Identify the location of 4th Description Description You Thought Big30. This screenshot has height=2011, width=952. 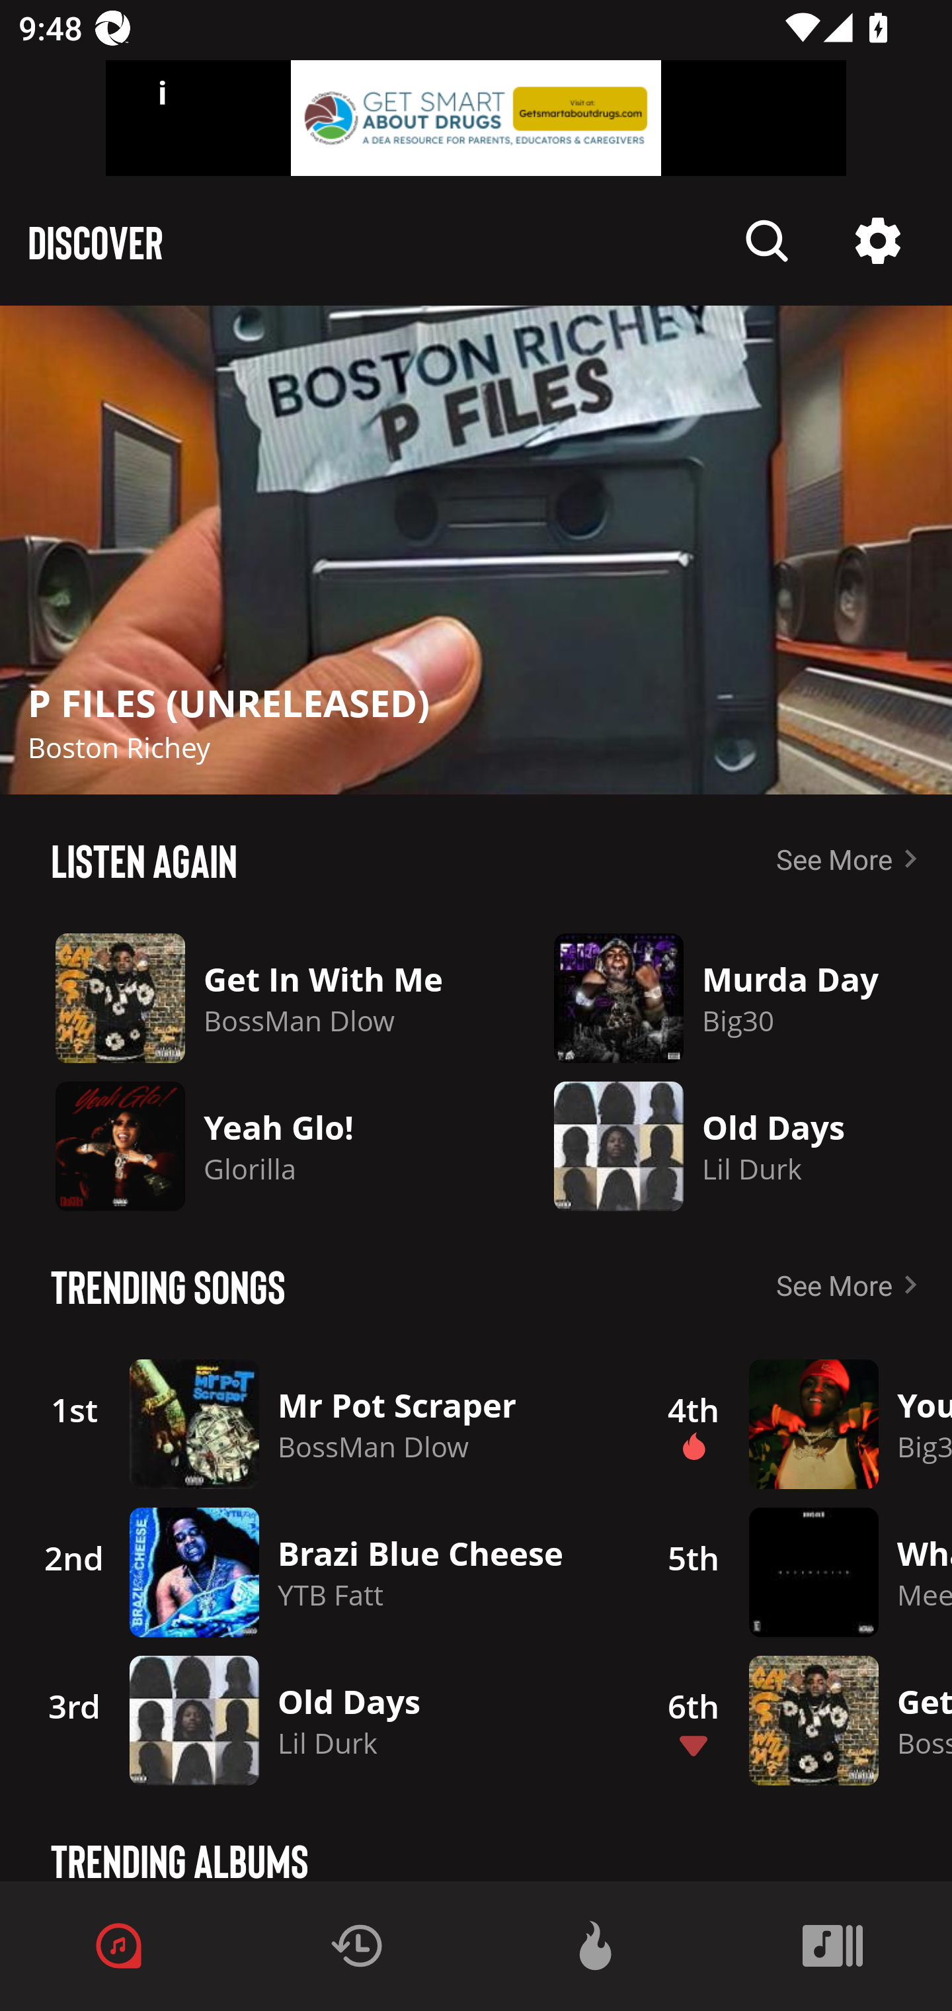
(795, 1424).